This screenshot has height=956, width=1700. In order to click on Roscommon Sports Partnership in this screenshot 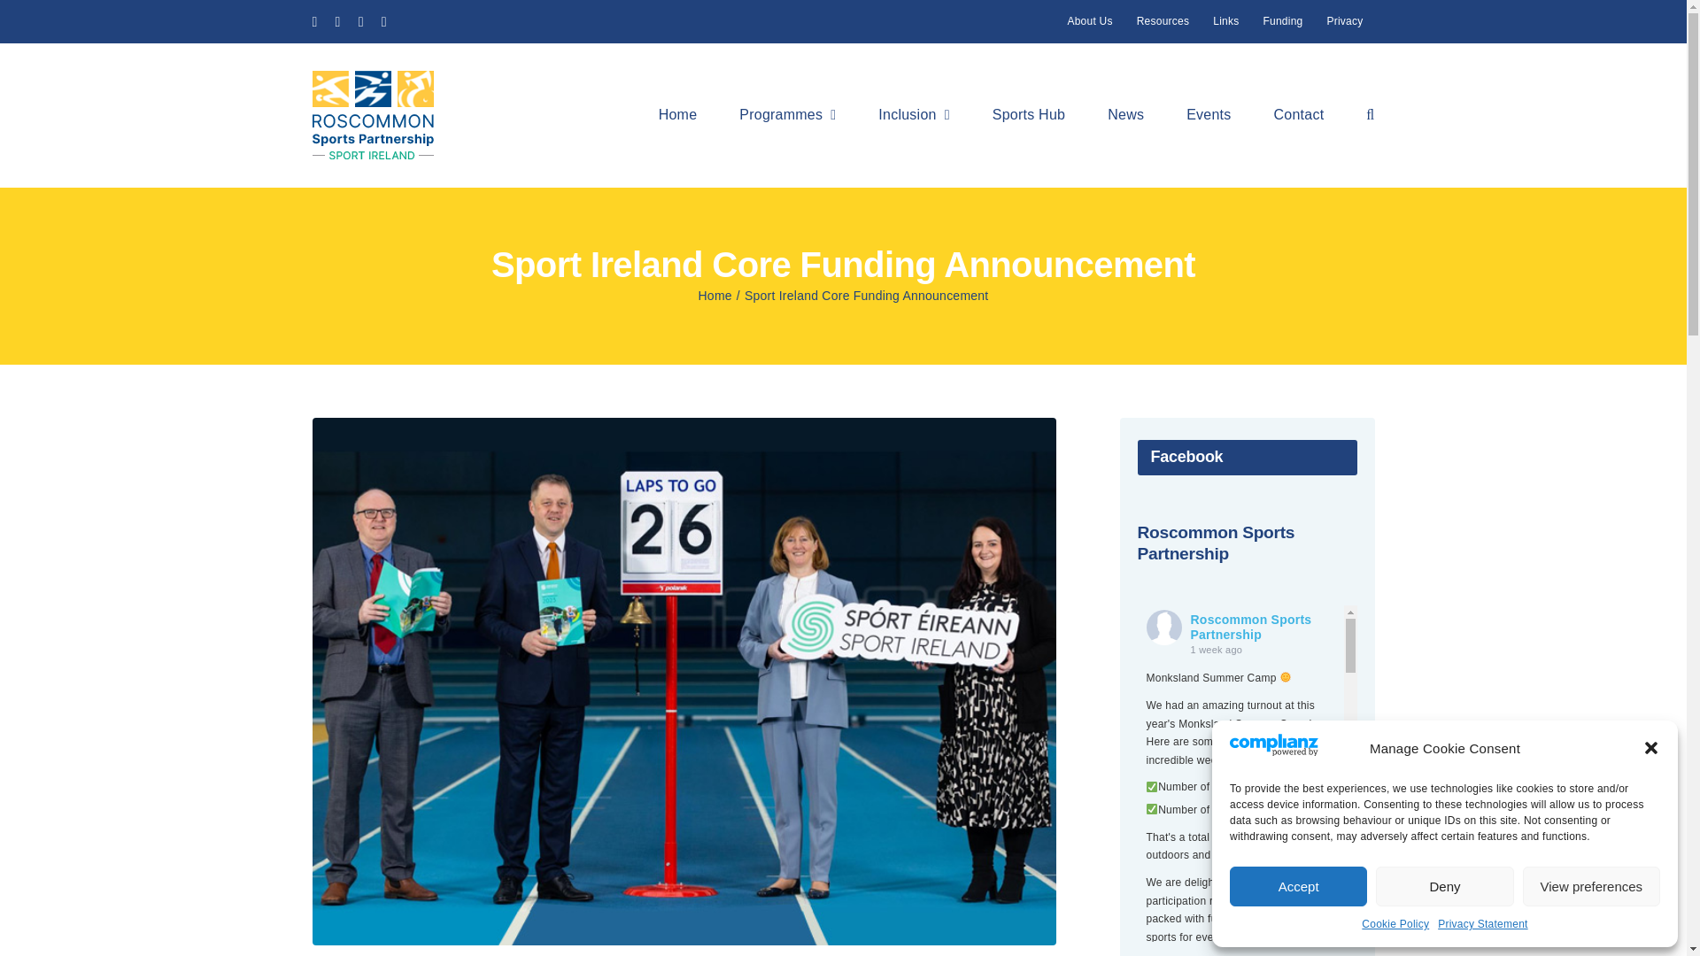, I will do `click(1225, 21)`.